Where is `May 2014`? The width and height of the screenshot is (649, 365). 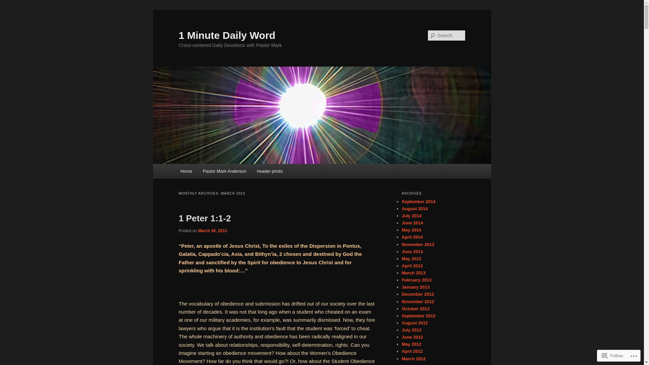 May 2014 is located at coordinates (411, 230).